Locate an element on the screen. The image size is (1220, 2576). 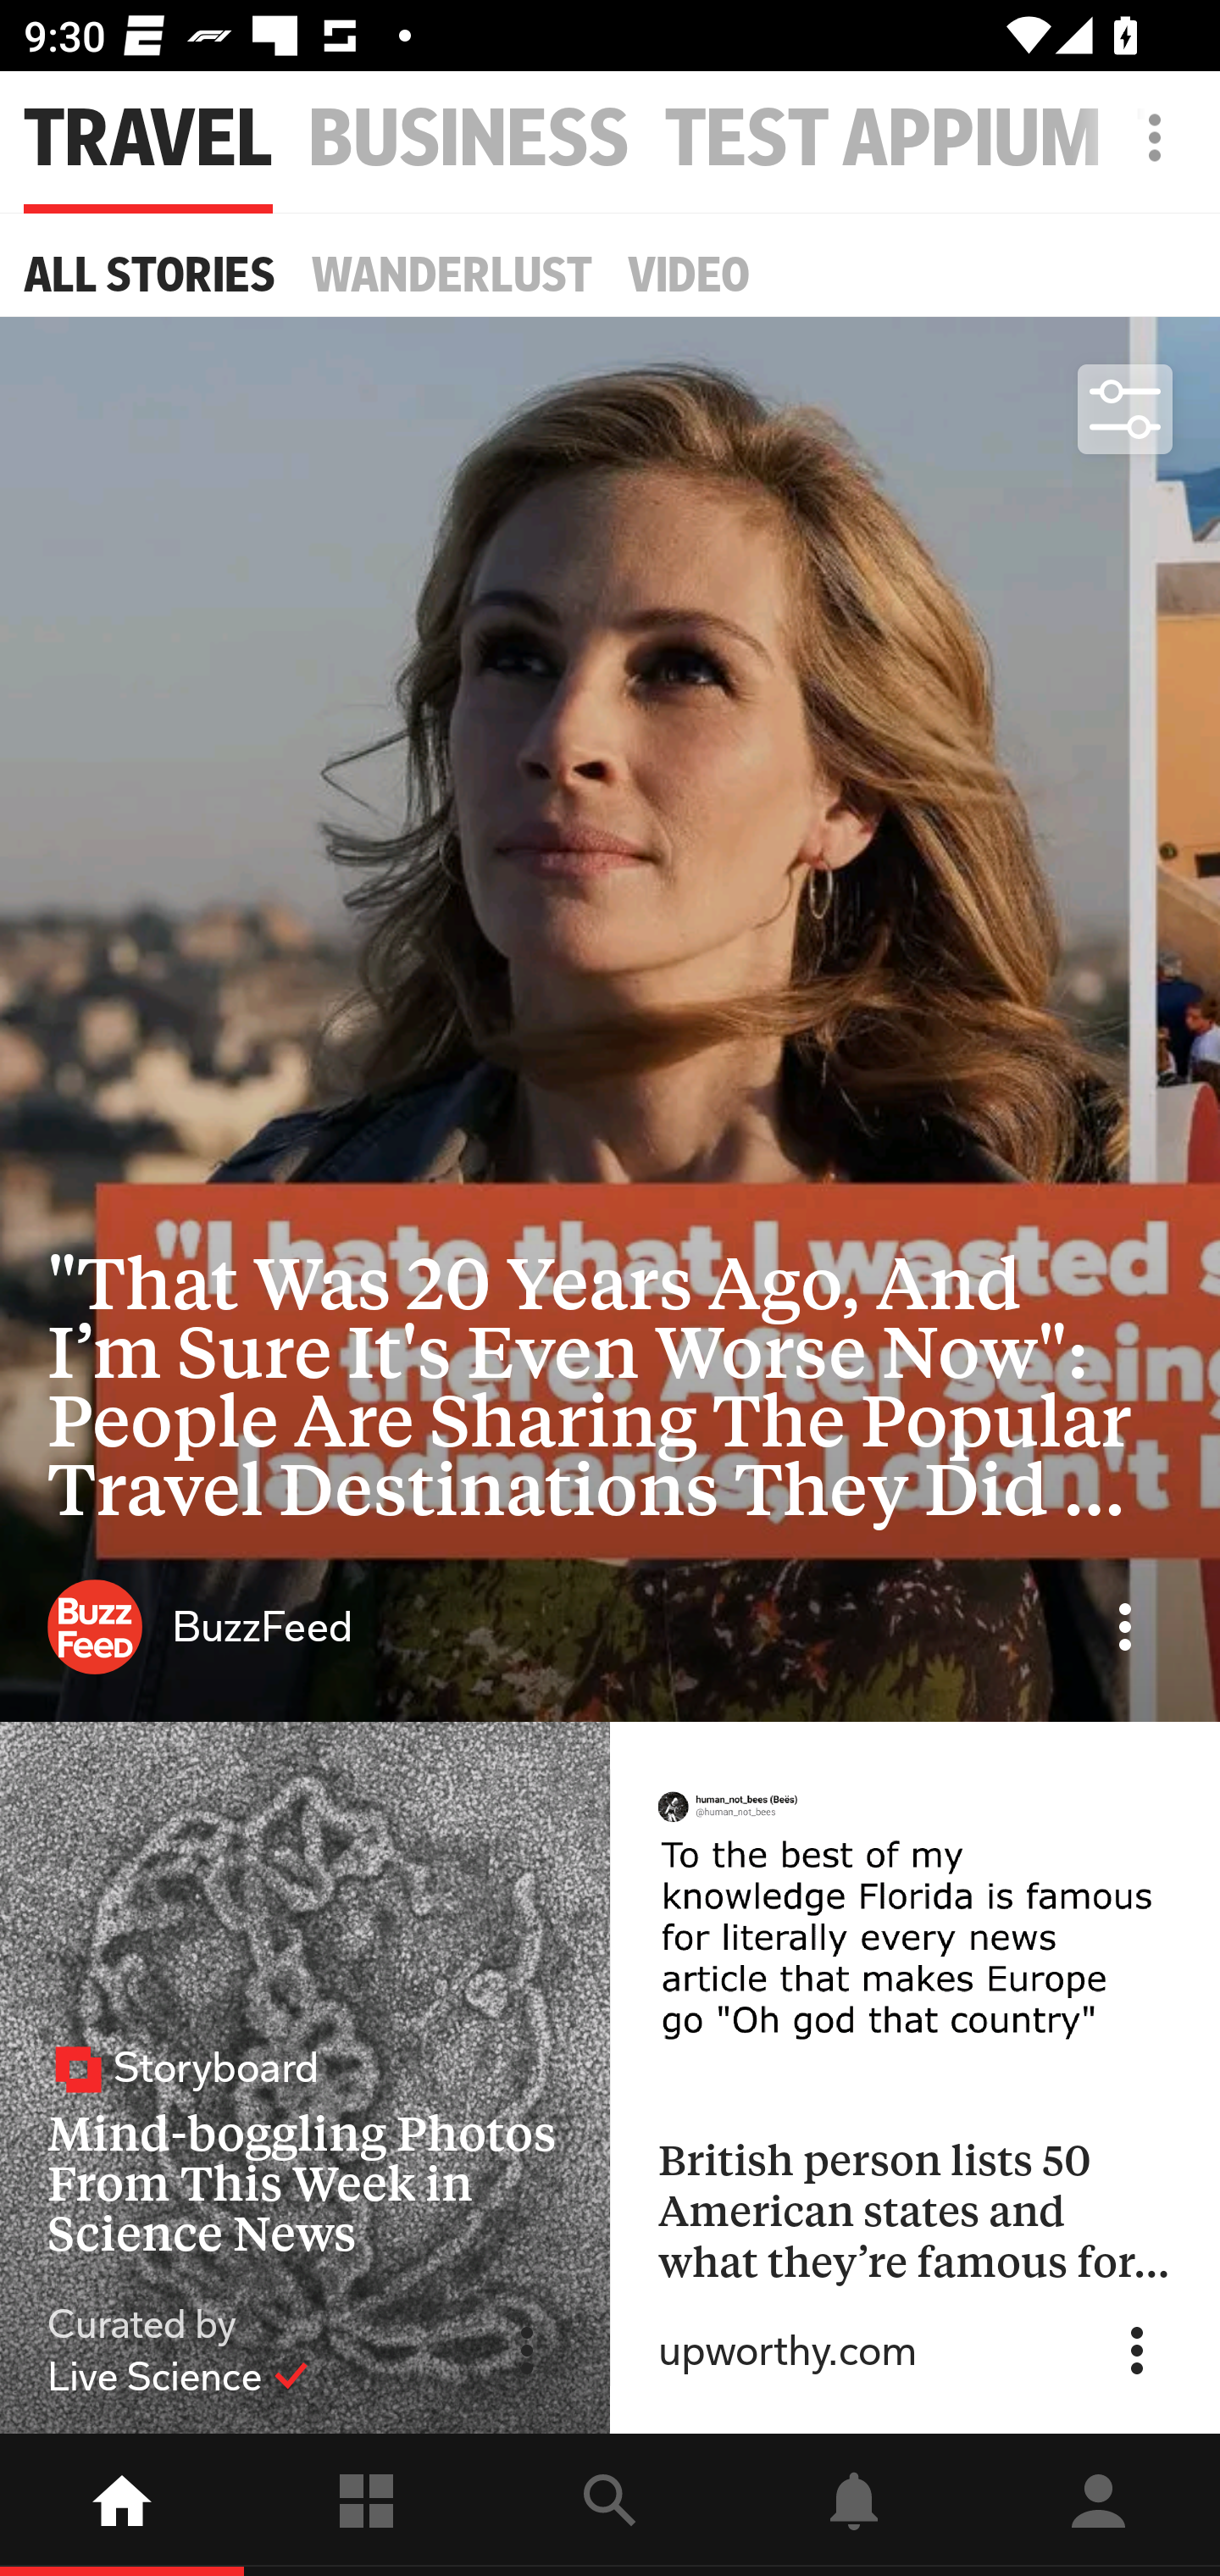
Profile is located at coordinates (1098, 2505).